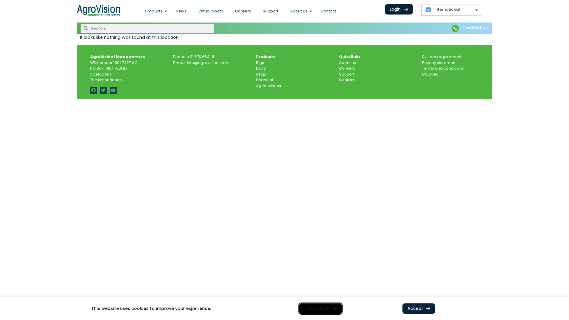  Describe the element at coordinates (264, 80) in the screenshot. I see `Financial` at that location.